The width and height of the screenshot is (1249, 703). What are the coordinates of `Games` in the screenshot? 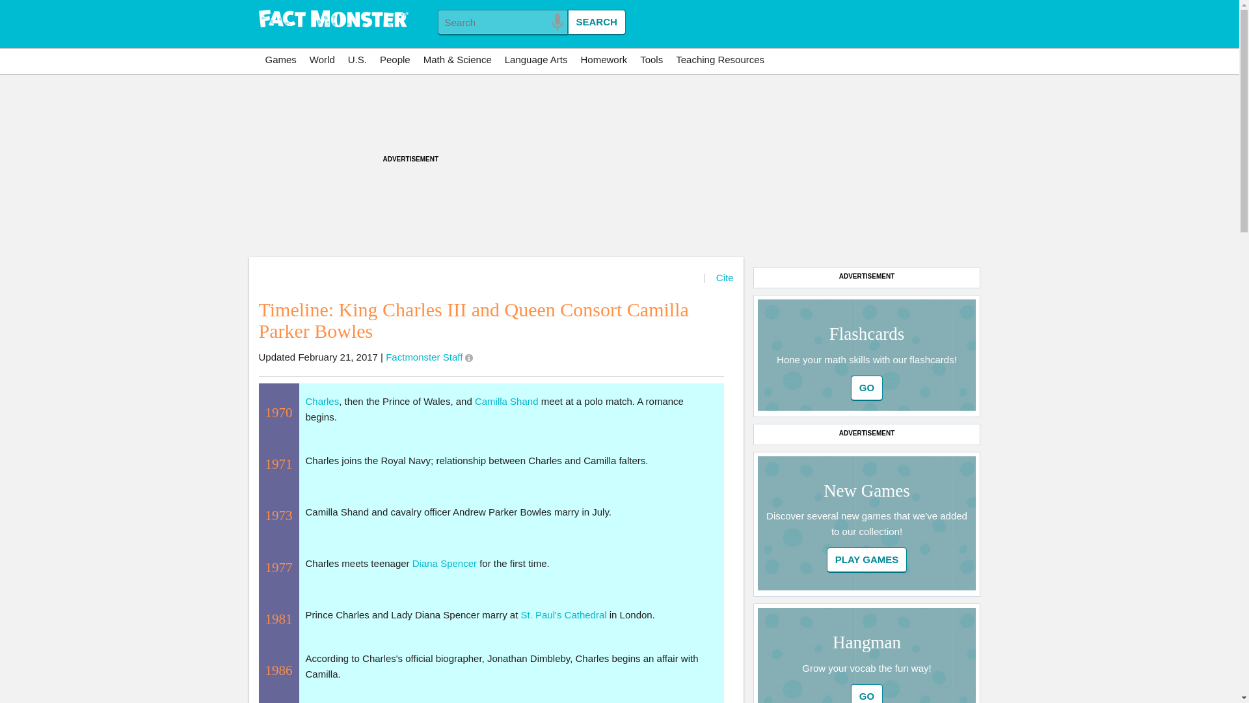 It's located at (281, 60).